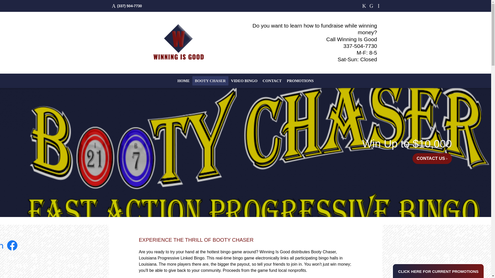 Image resolution: width=495 pixels, height=278 pixels. Describe the element at coordinates (432, 159) in the screenshot. I see `CONTACT US` at that location.